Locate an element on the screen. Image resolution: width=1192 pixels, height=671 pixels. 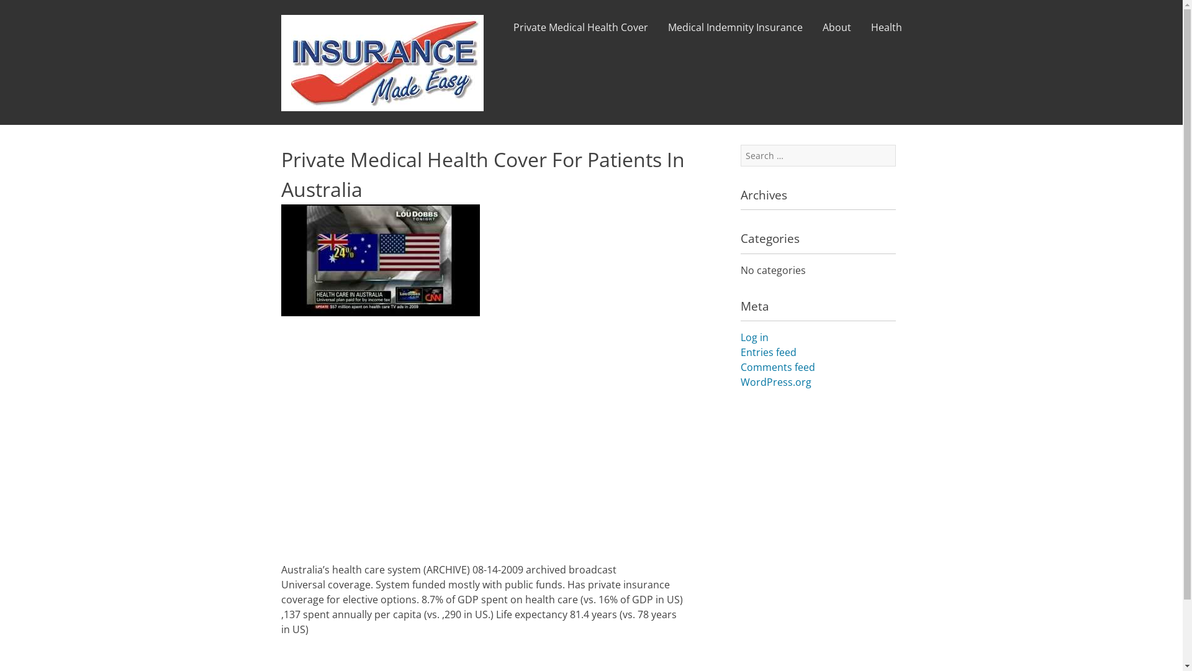
Private Medical Health Cover is located at coordinates (580, 32).